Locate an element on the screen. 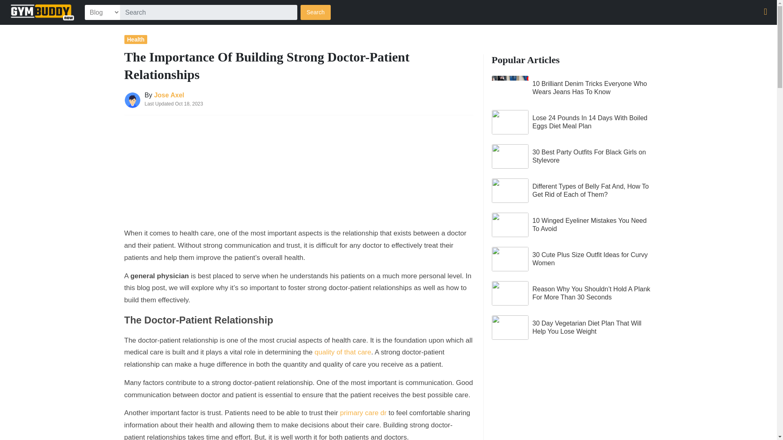 The image size is (783, 440). primary care dr is located at coordinates (363, 413).